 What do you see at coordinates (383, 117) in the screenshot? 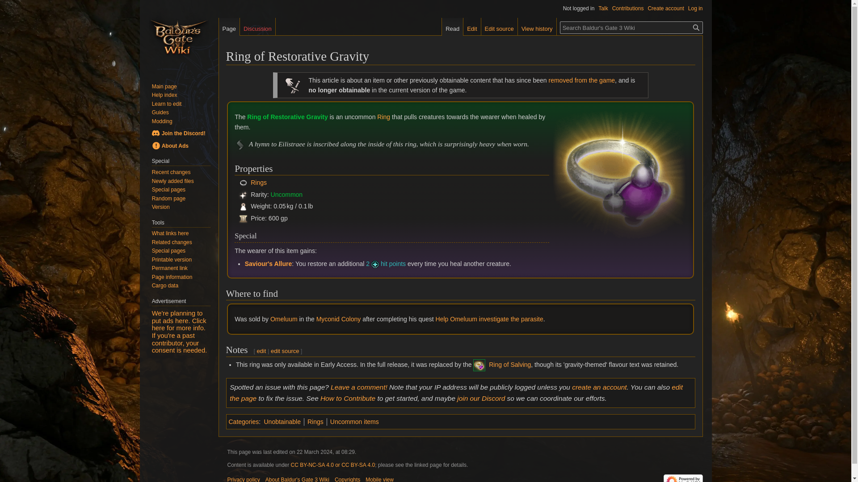
I see `Ring` at bounding box center [383, 117].